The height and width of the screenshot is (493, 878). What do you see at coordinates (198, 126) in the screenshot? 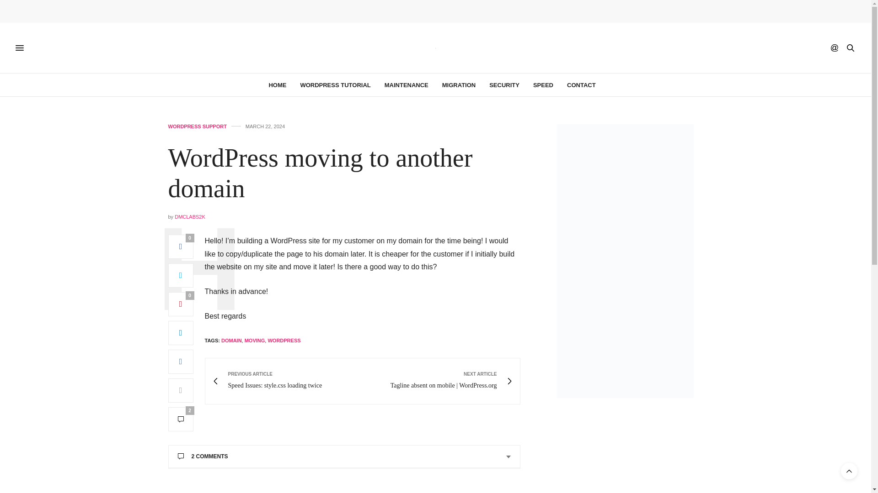
I see `WORDPRESS SUPPORT` at bounding box center [198, 126].